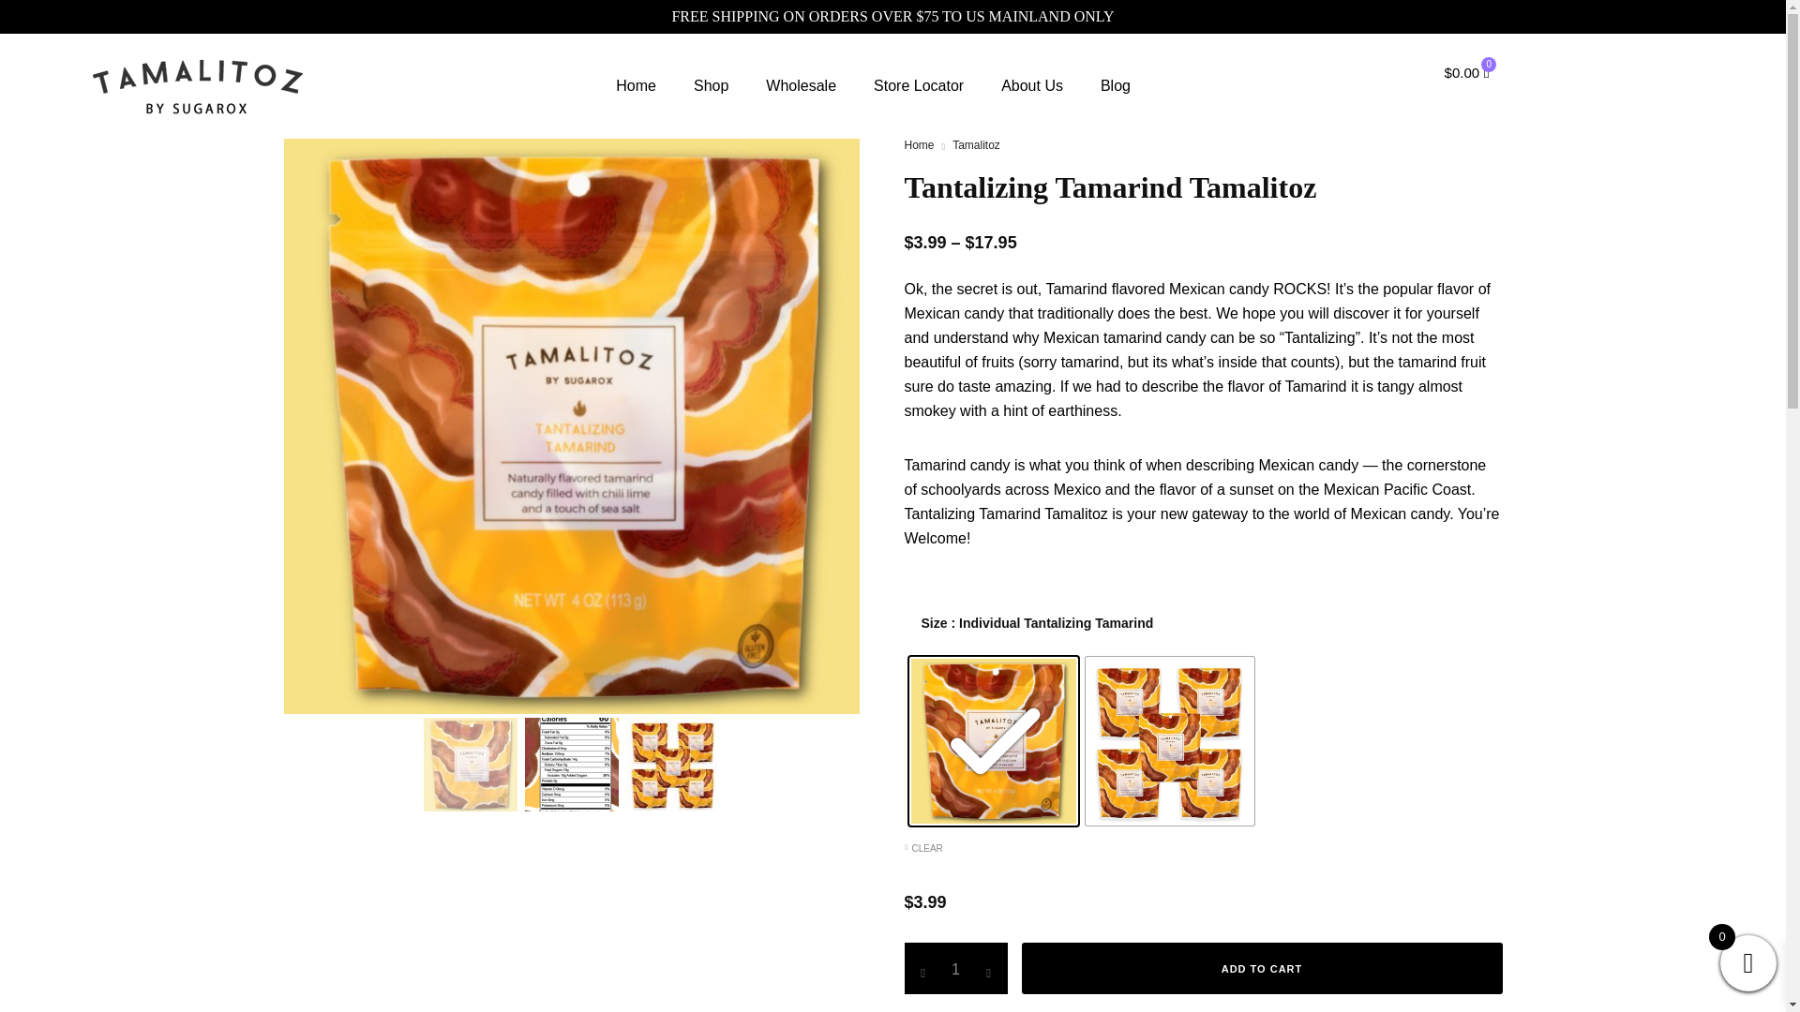 Image resolution: width=1800 pixels, height=1012 pixels. I want to click on Store Locator, so click(919, 86).